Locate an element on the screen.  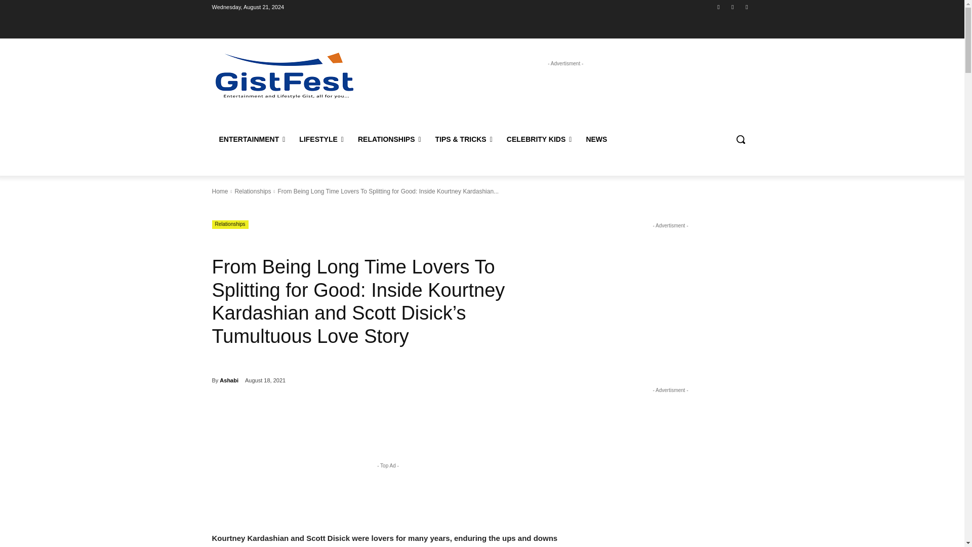
Facebook is located at coordinates (718, 7).